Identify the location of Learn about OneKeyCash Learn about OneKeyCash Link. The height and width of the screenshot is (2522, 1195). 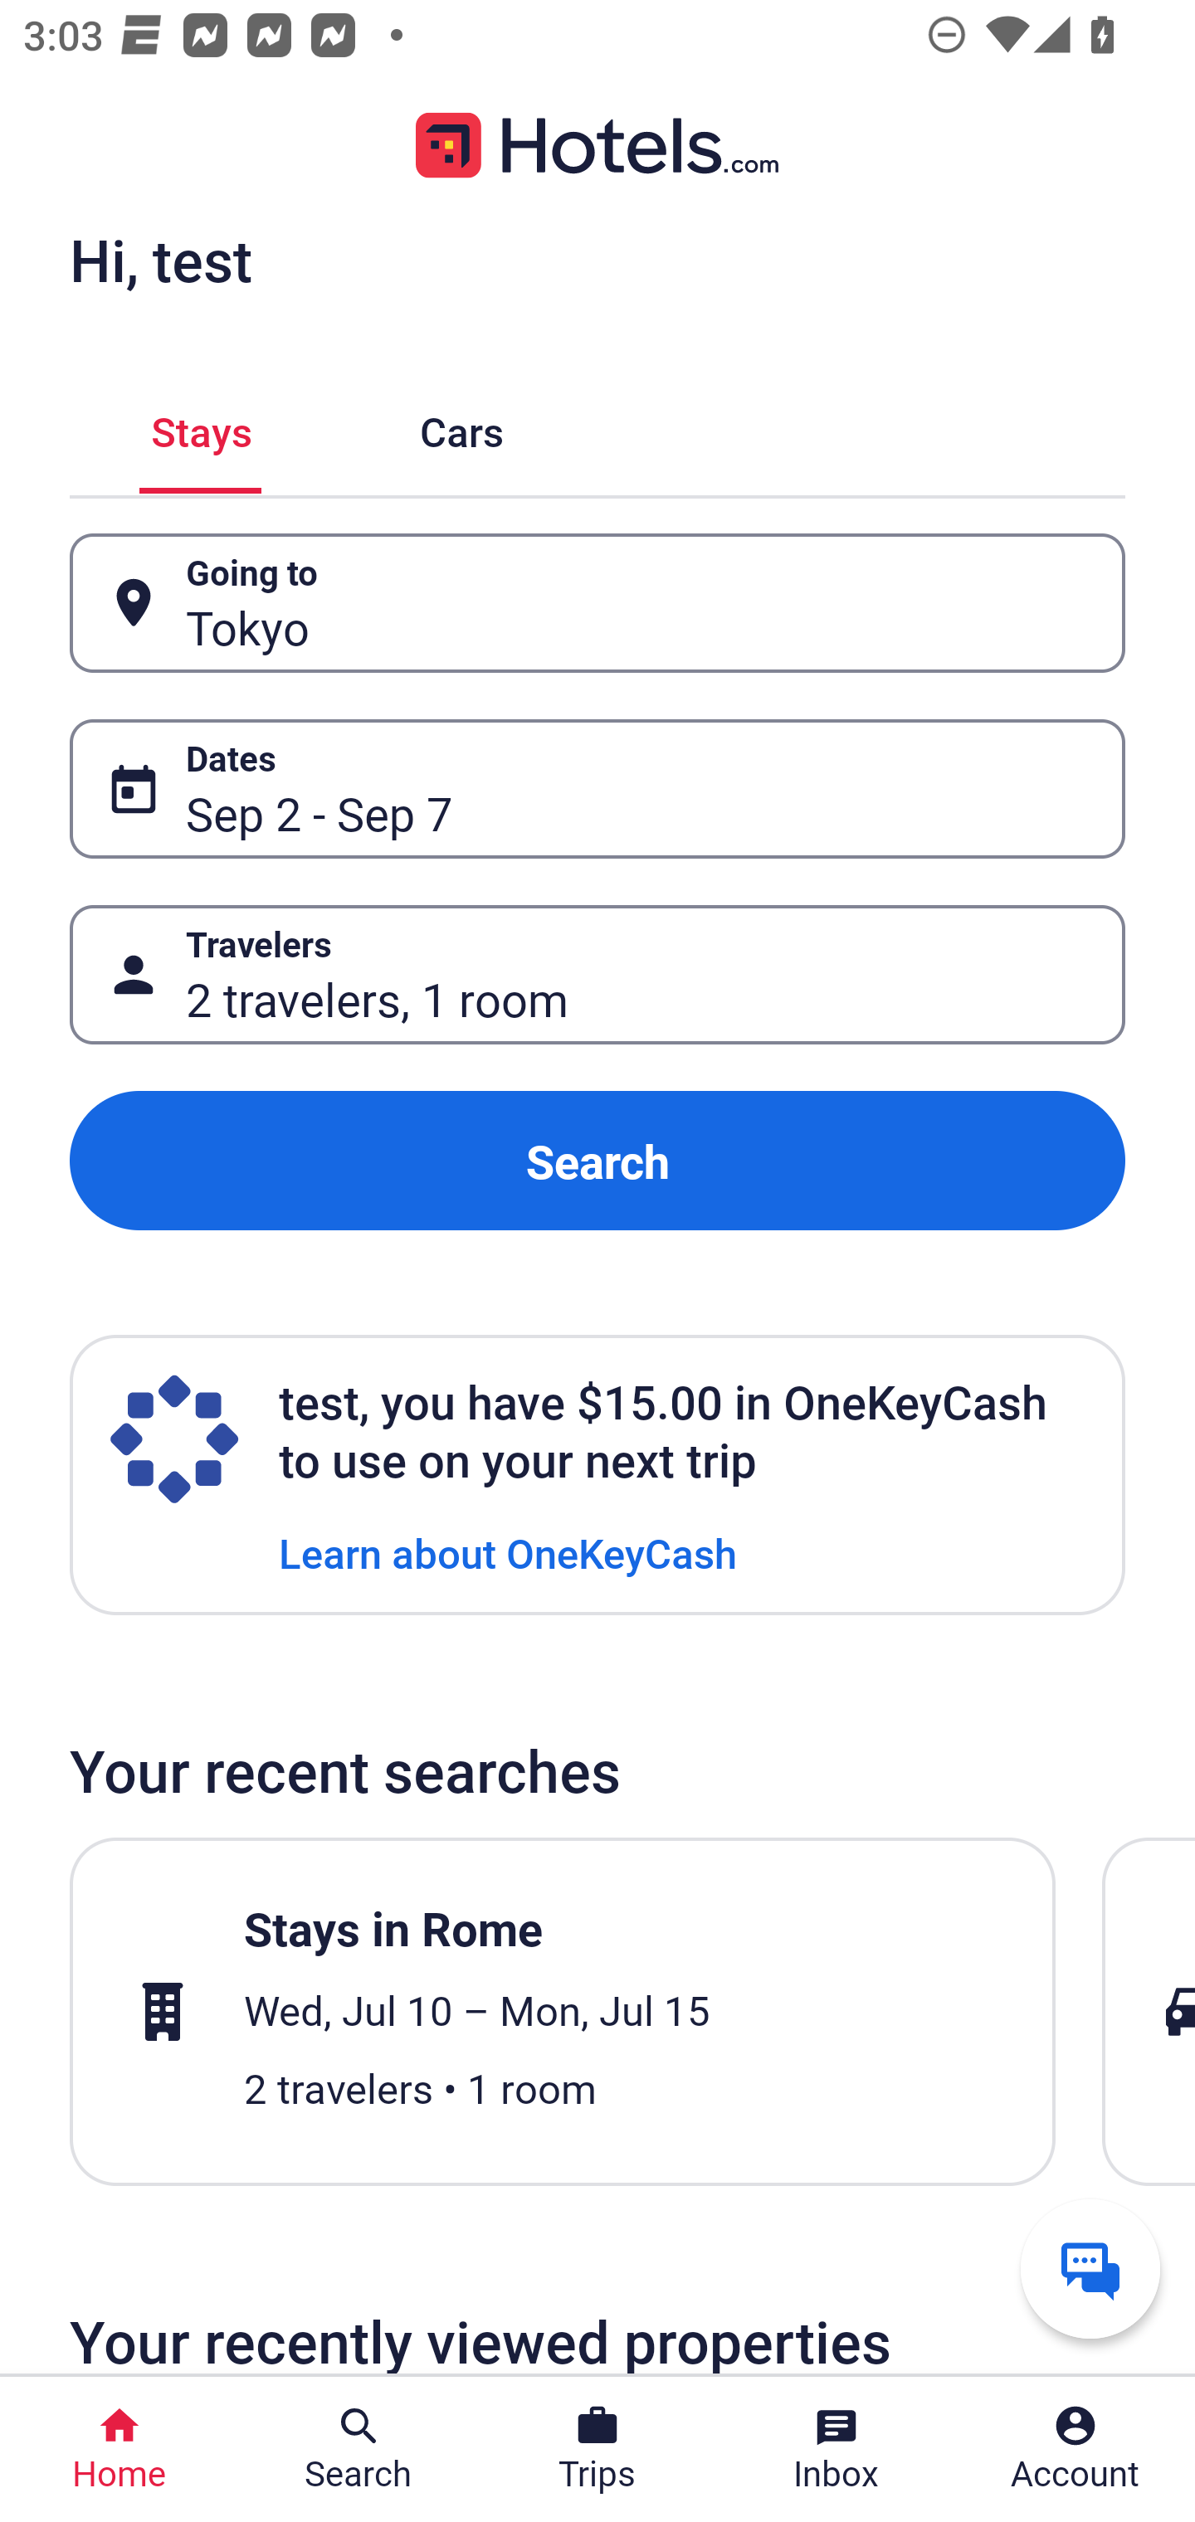
(508, 1551).